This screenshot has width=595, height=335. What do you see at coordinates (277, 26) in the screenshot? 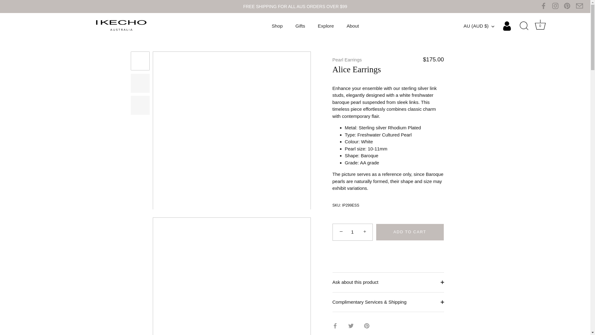
I see `Shop` at bounding box center [277, 26].